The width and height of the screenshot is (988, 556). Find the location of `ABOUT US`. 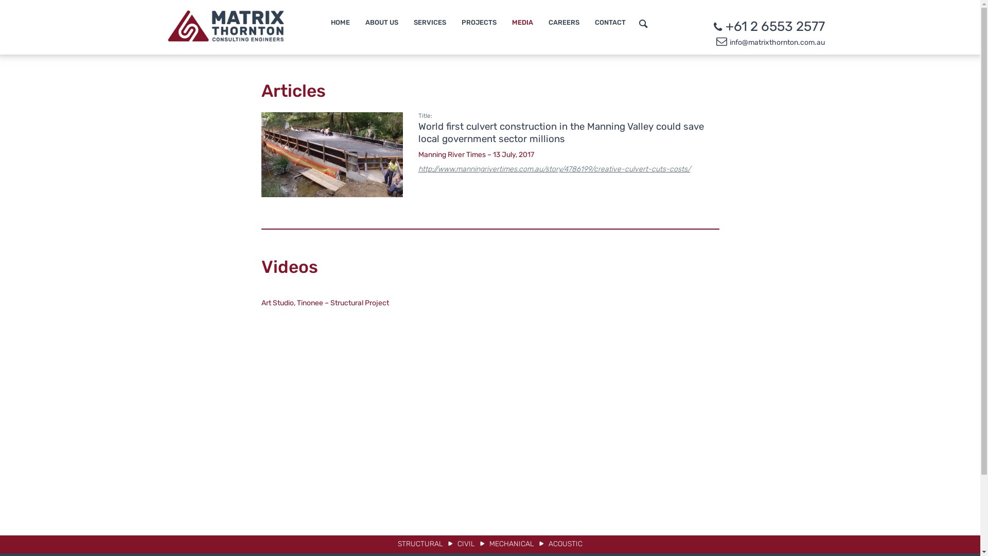

ABOUT US is located at coordinates (382, 23).